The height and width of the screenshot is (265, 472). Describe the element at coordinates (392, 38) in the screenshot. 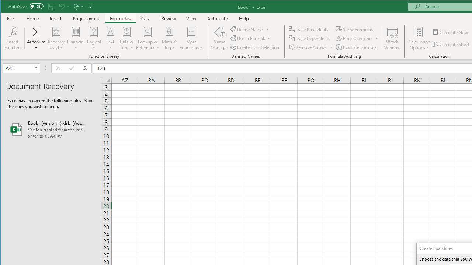

I see `Watch Window` at that location.